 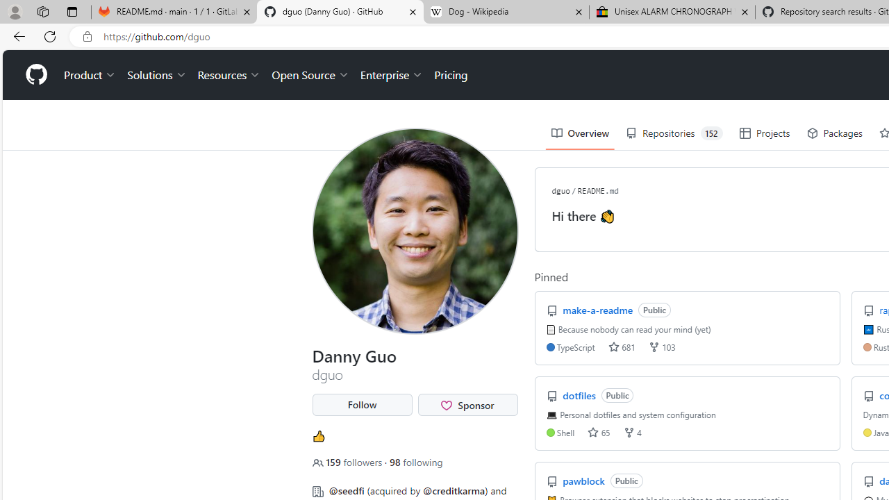 I want to click on Follow, so click(x=362, y=405).